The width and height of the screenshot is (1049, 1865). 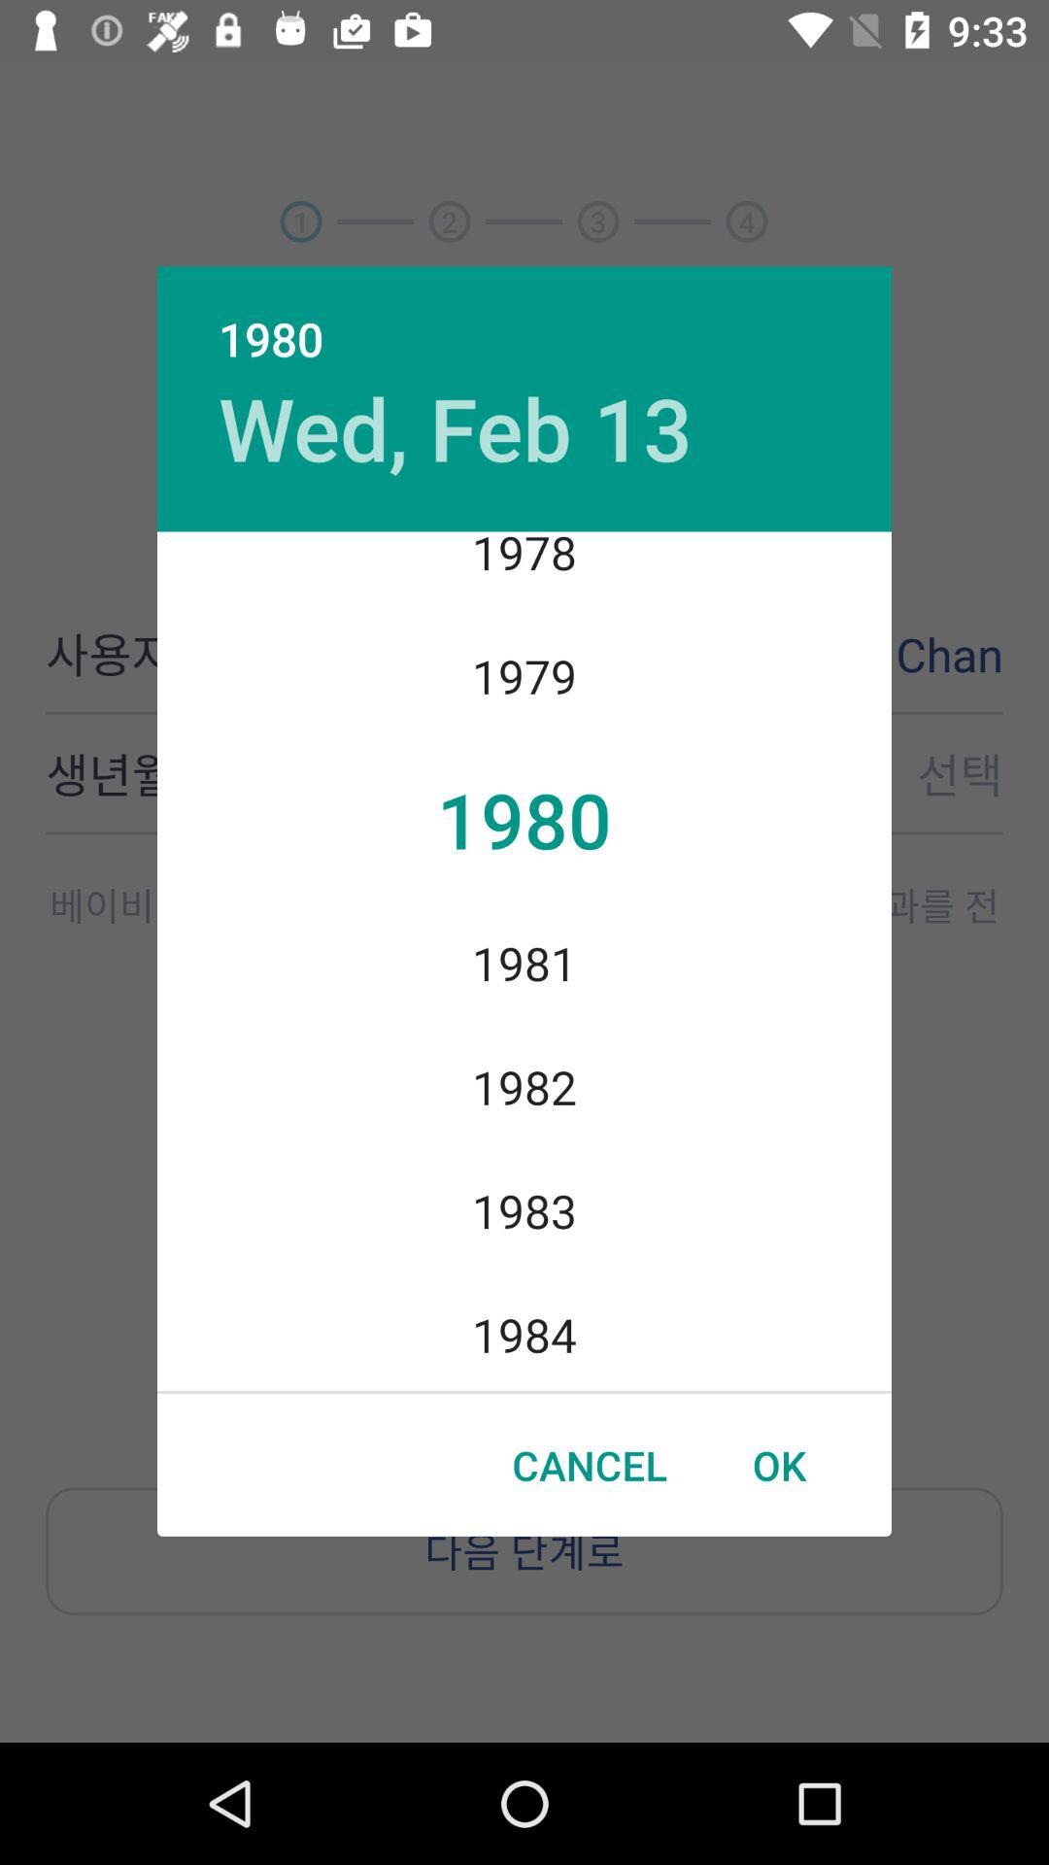 I want to click on choose icon above 1978 item, so click(x=455, y=427).